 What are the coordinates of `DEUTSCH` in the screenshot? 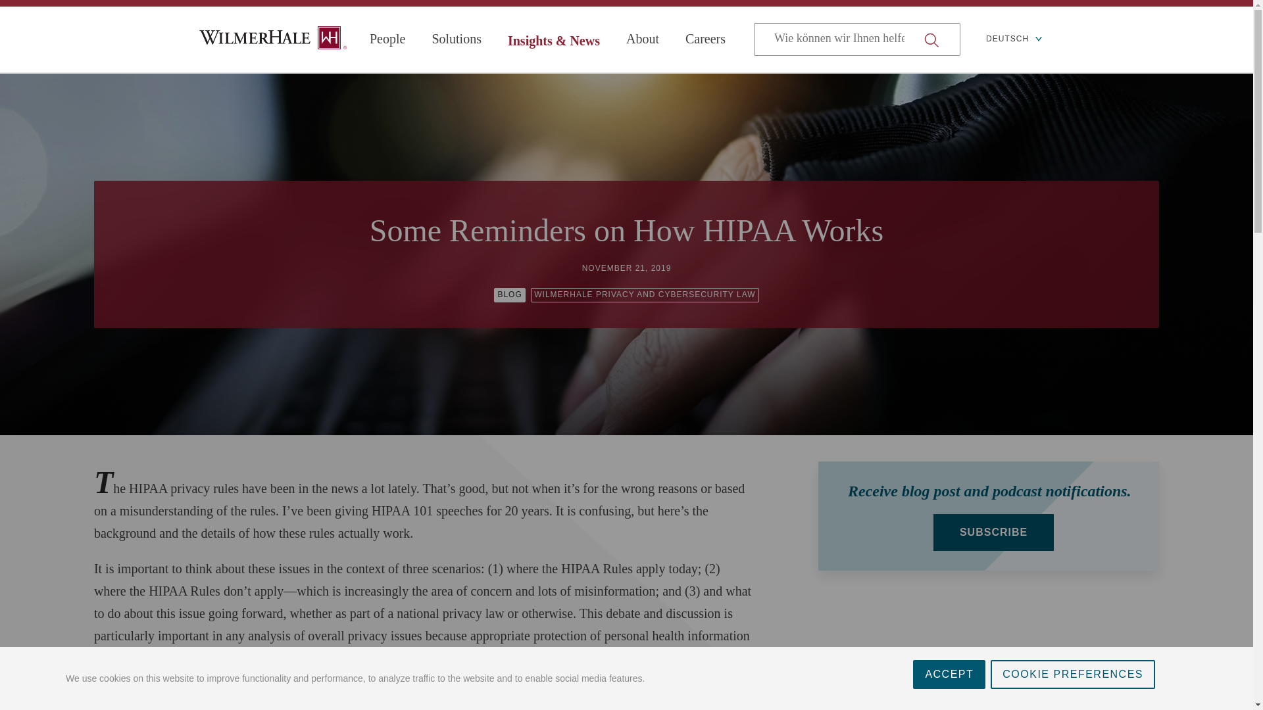 It's located at (1014, 39).